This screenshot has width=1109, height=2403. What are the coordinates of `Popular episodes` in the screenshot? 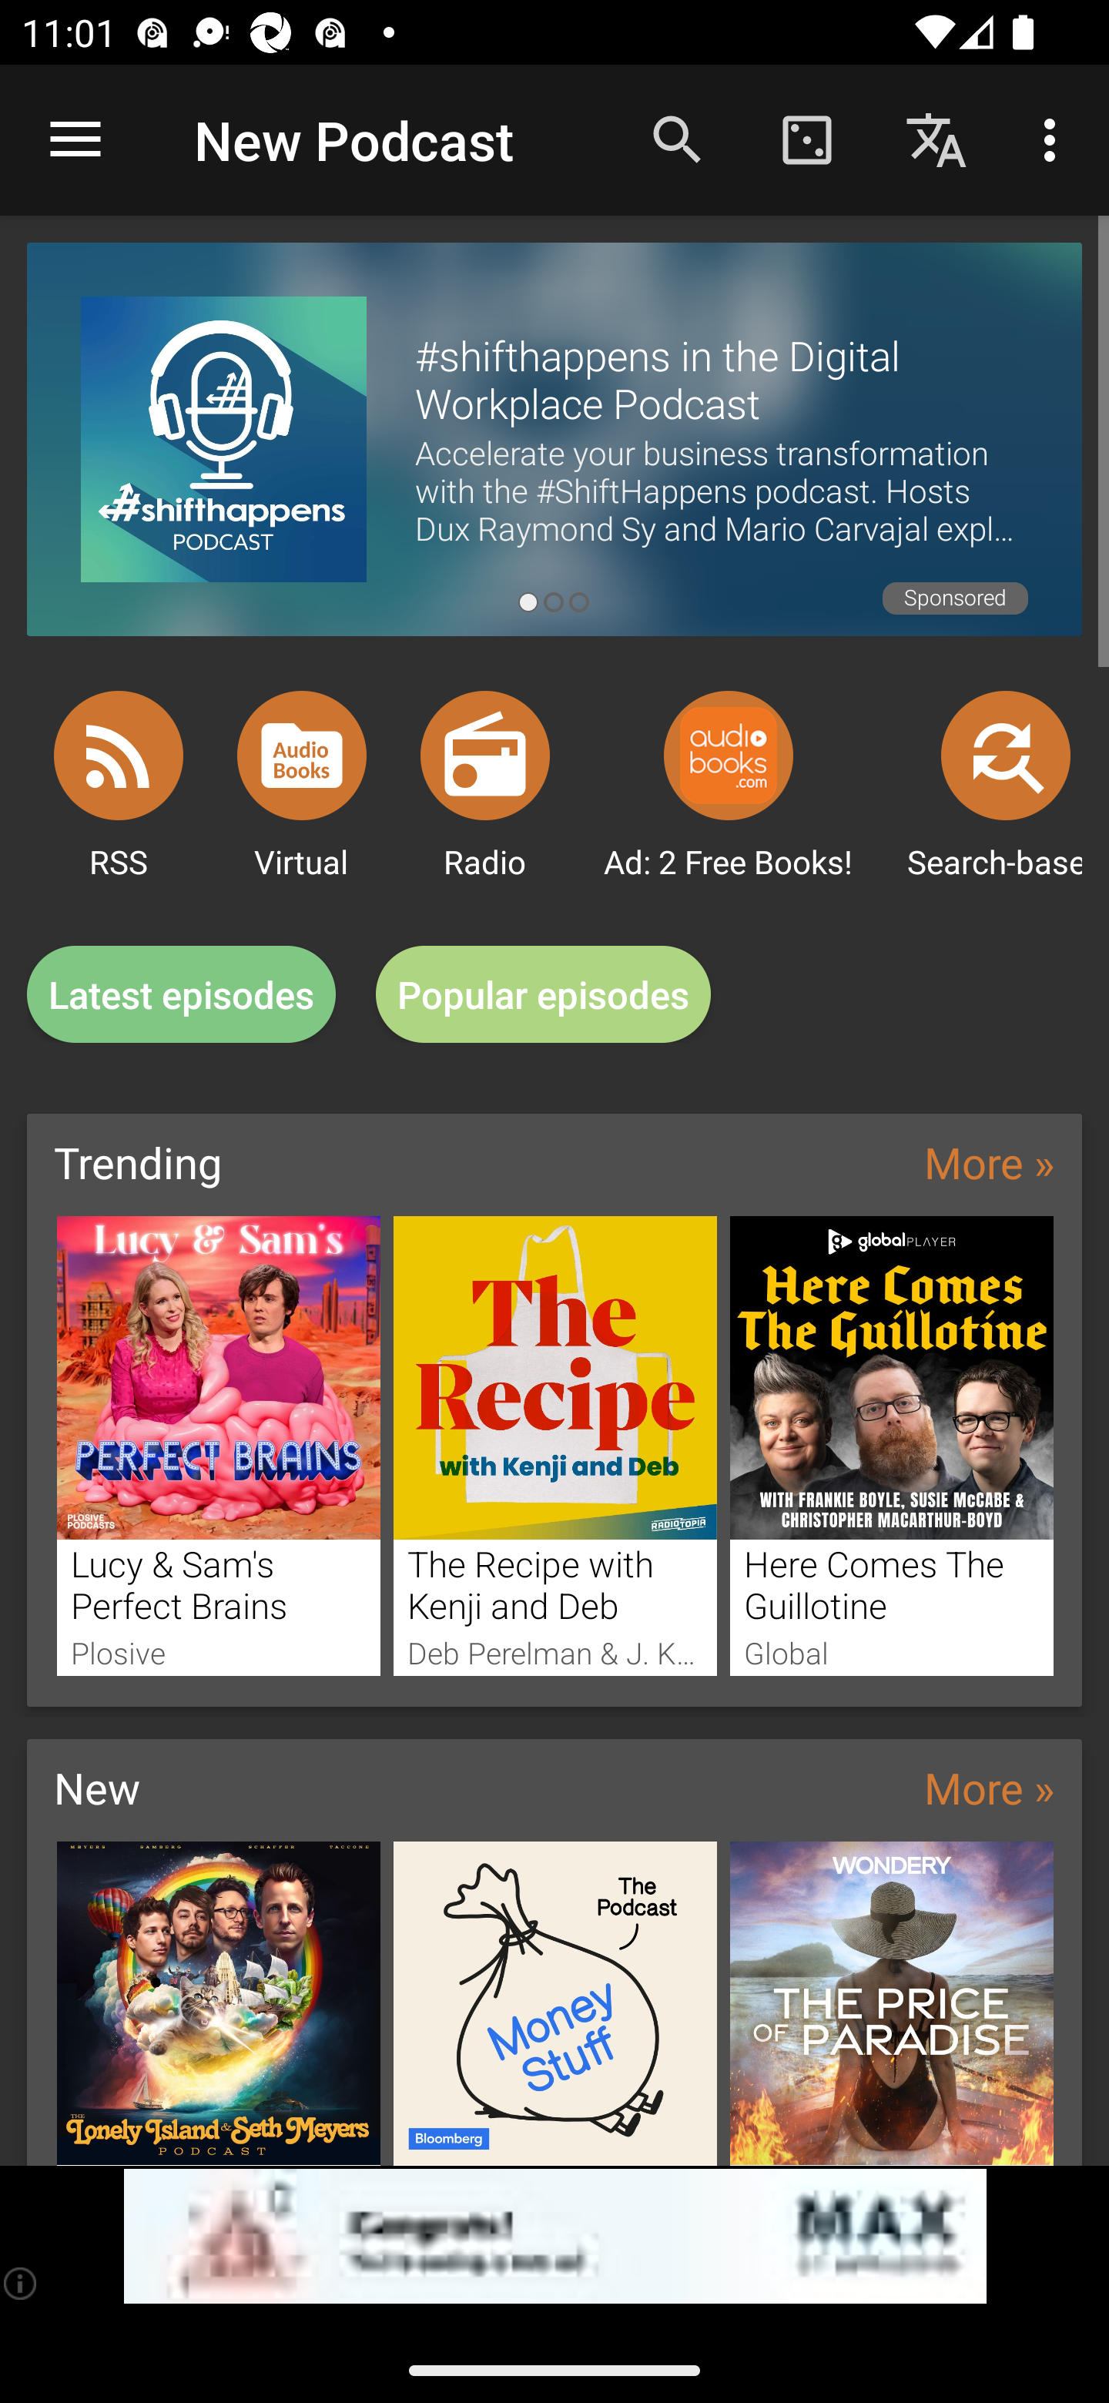 It's located at (544, 995).